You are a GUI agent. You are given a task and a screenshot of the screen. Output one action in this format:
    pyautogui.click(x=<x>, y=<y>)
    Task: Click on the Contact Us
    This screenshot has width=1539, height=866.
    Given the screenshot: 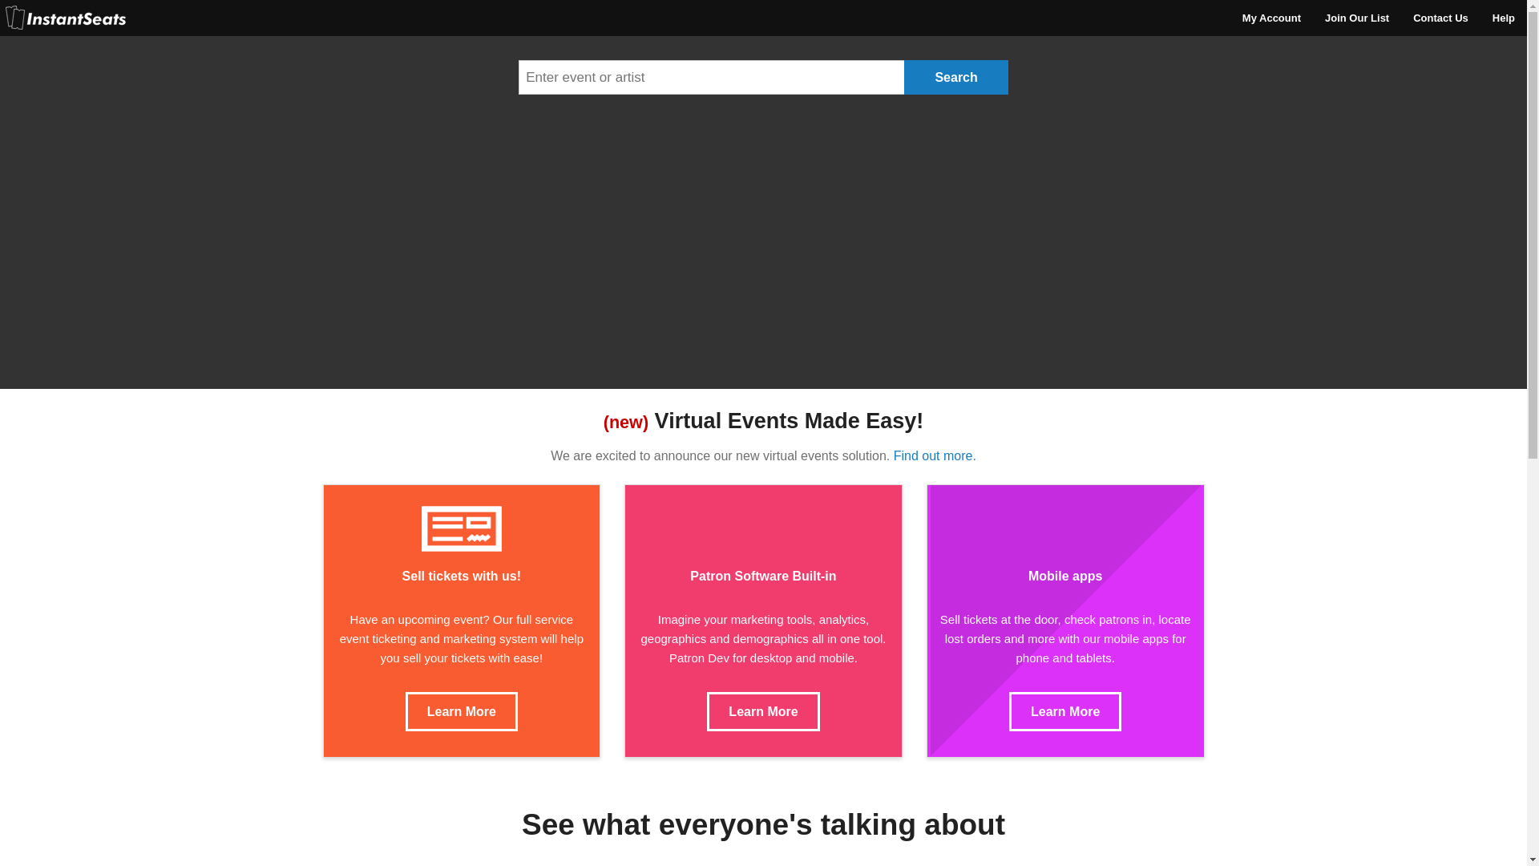 What is the action you would take?
    pyautogui.click(x=1440, y=18)
    